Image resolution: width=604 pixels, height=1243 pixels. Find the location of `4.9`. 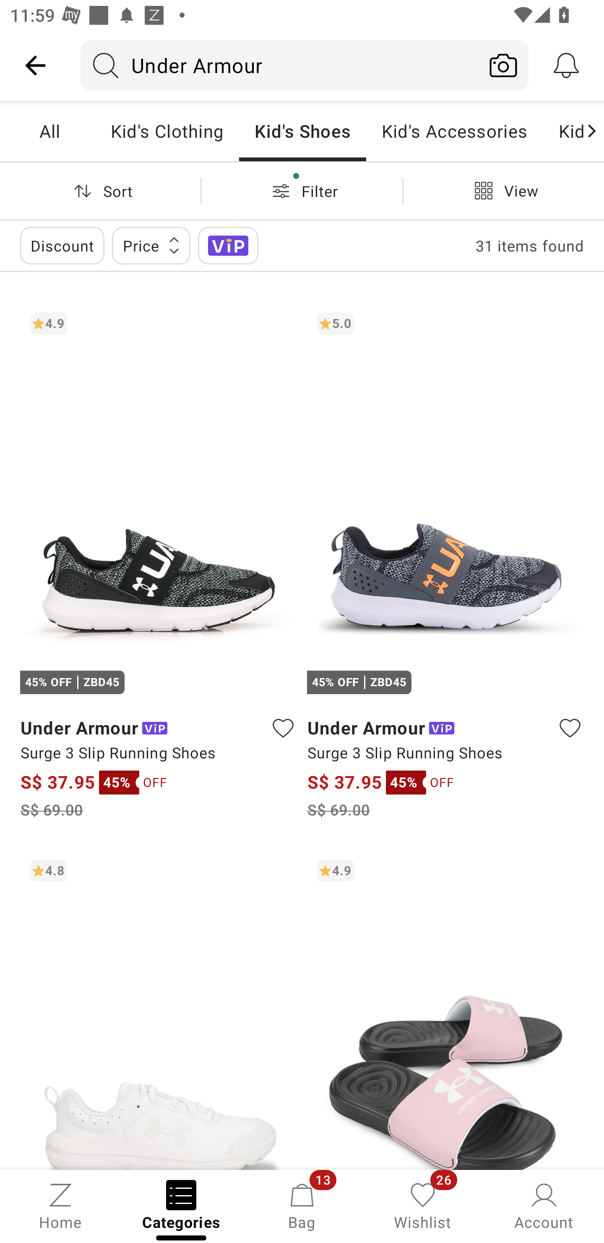

4.9 is located at coordinates (445, 1009).